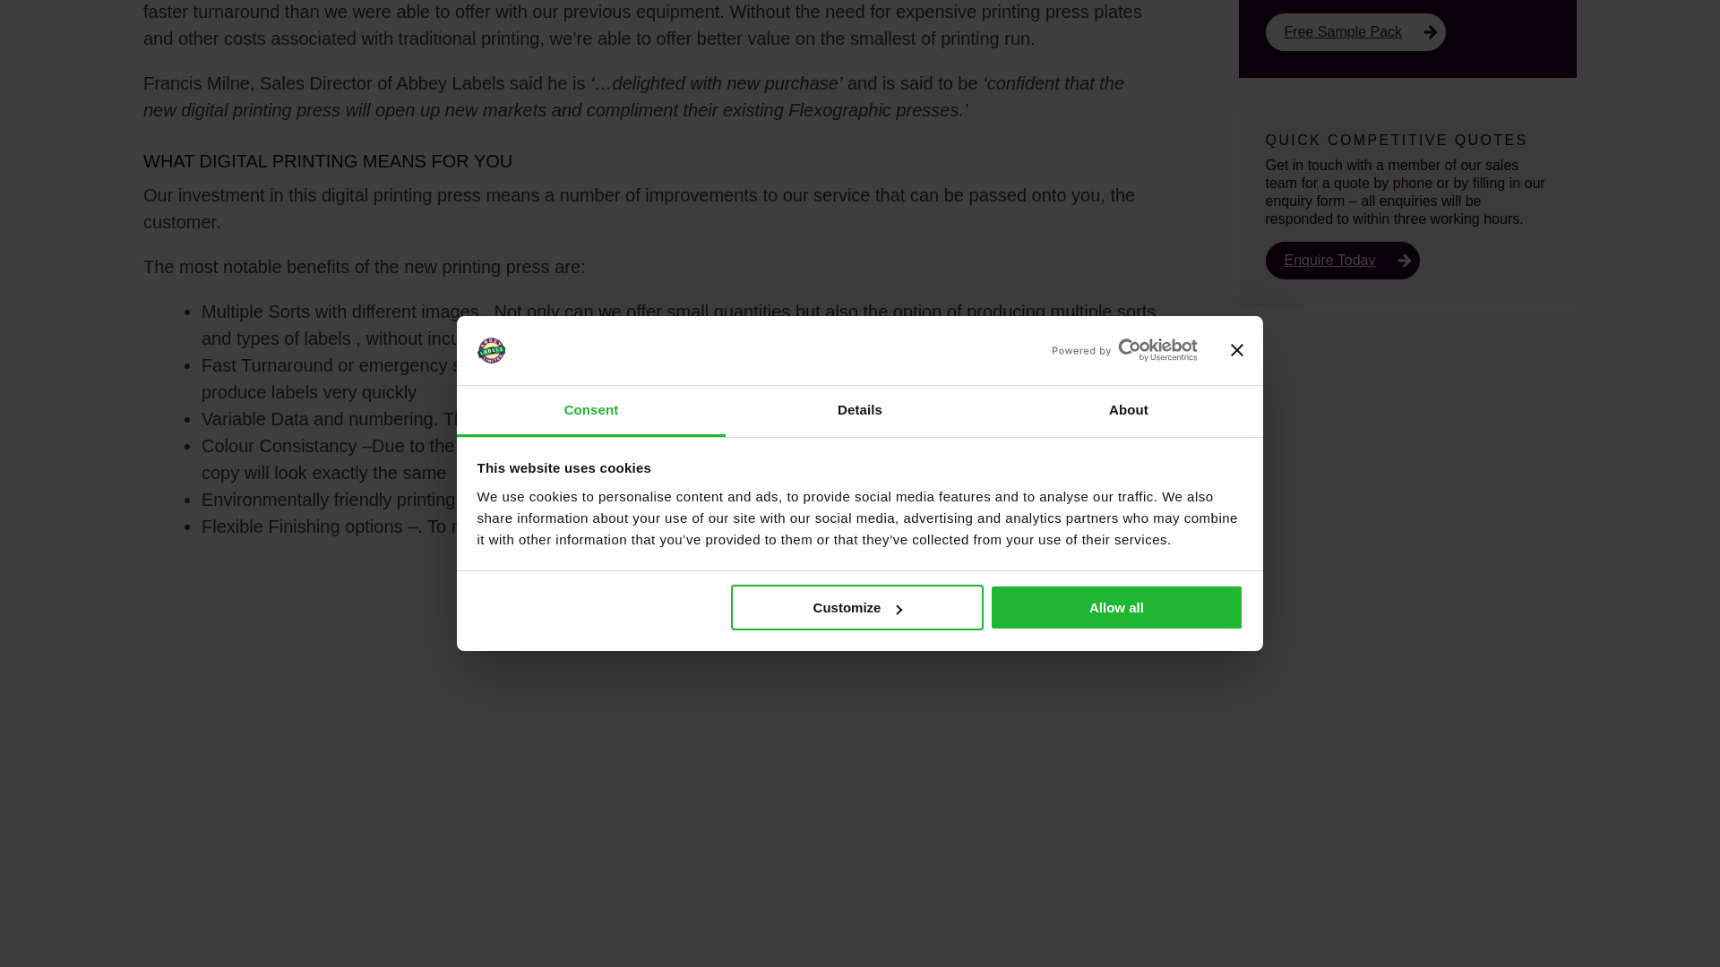 Image resolution: width=1720 pixels, height=967 pixels. Describe the element at coordinates (1128, 4) in the screenshot. I see `About` at that location.